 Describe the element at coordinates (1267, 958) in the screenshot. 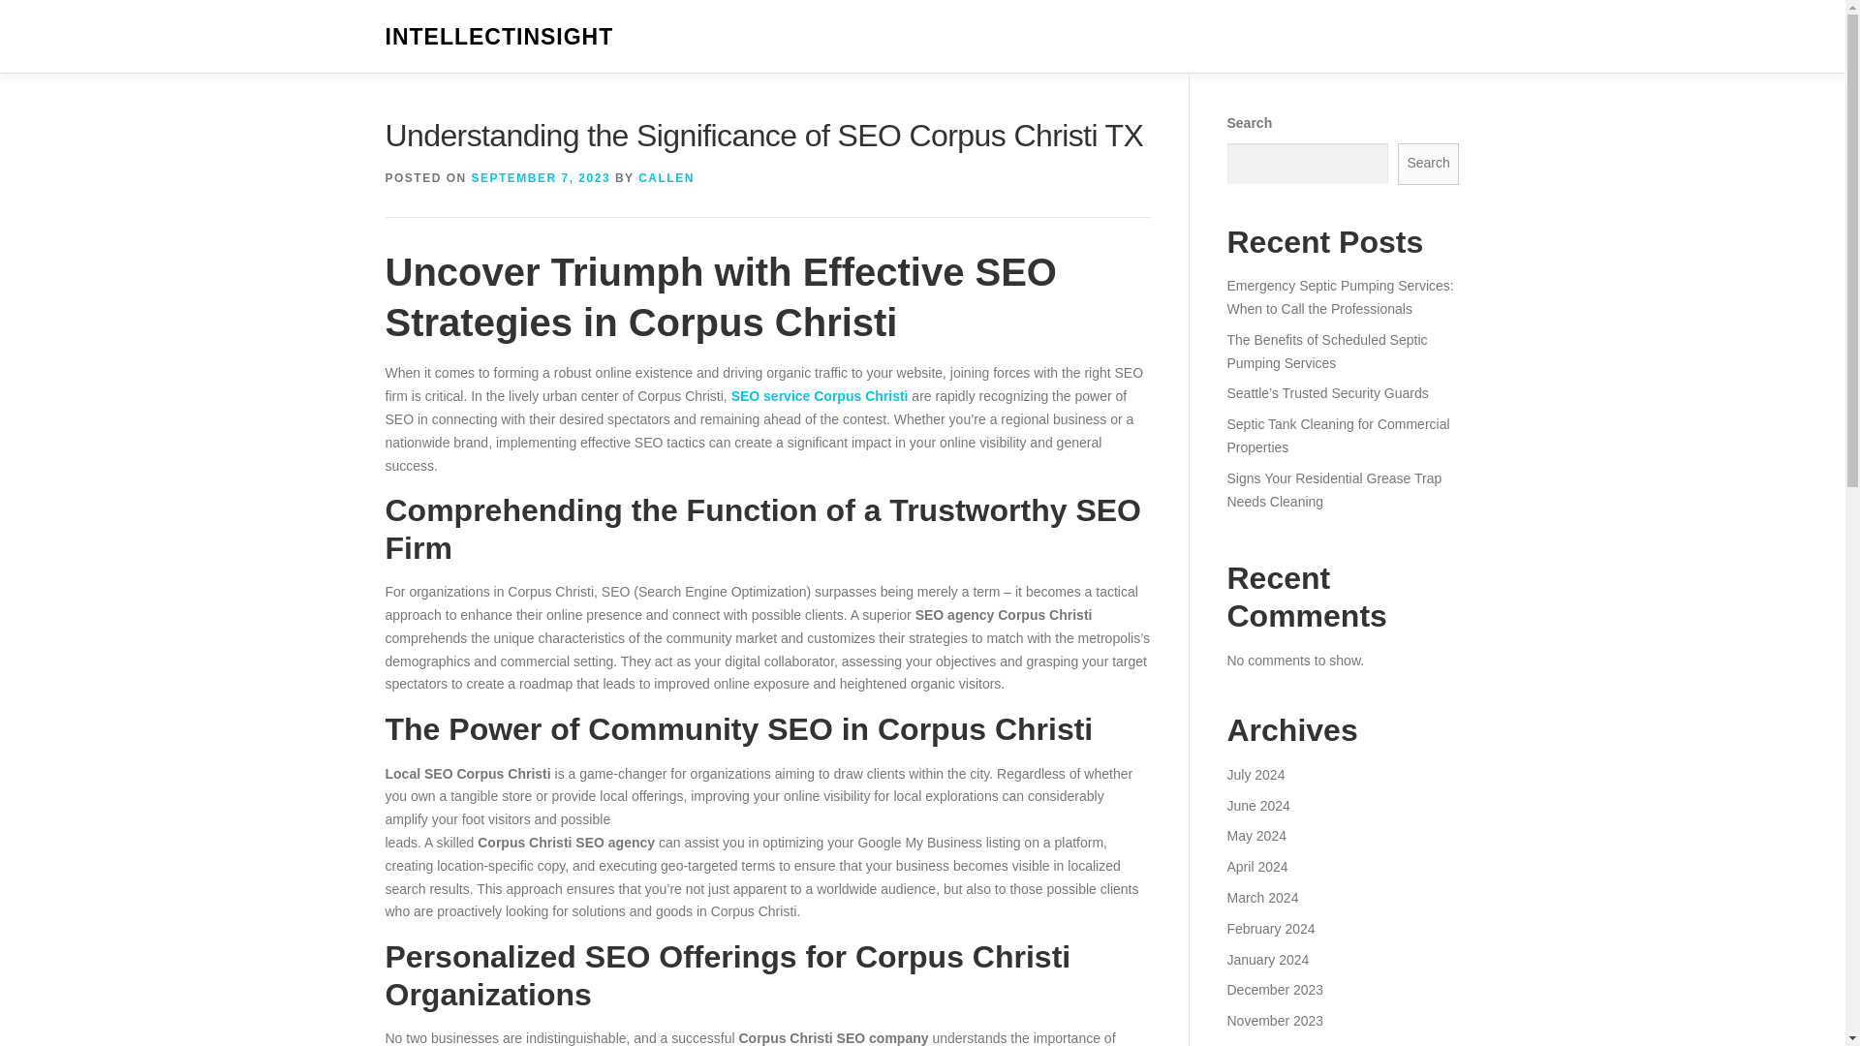

I see `January 2024` at that location.